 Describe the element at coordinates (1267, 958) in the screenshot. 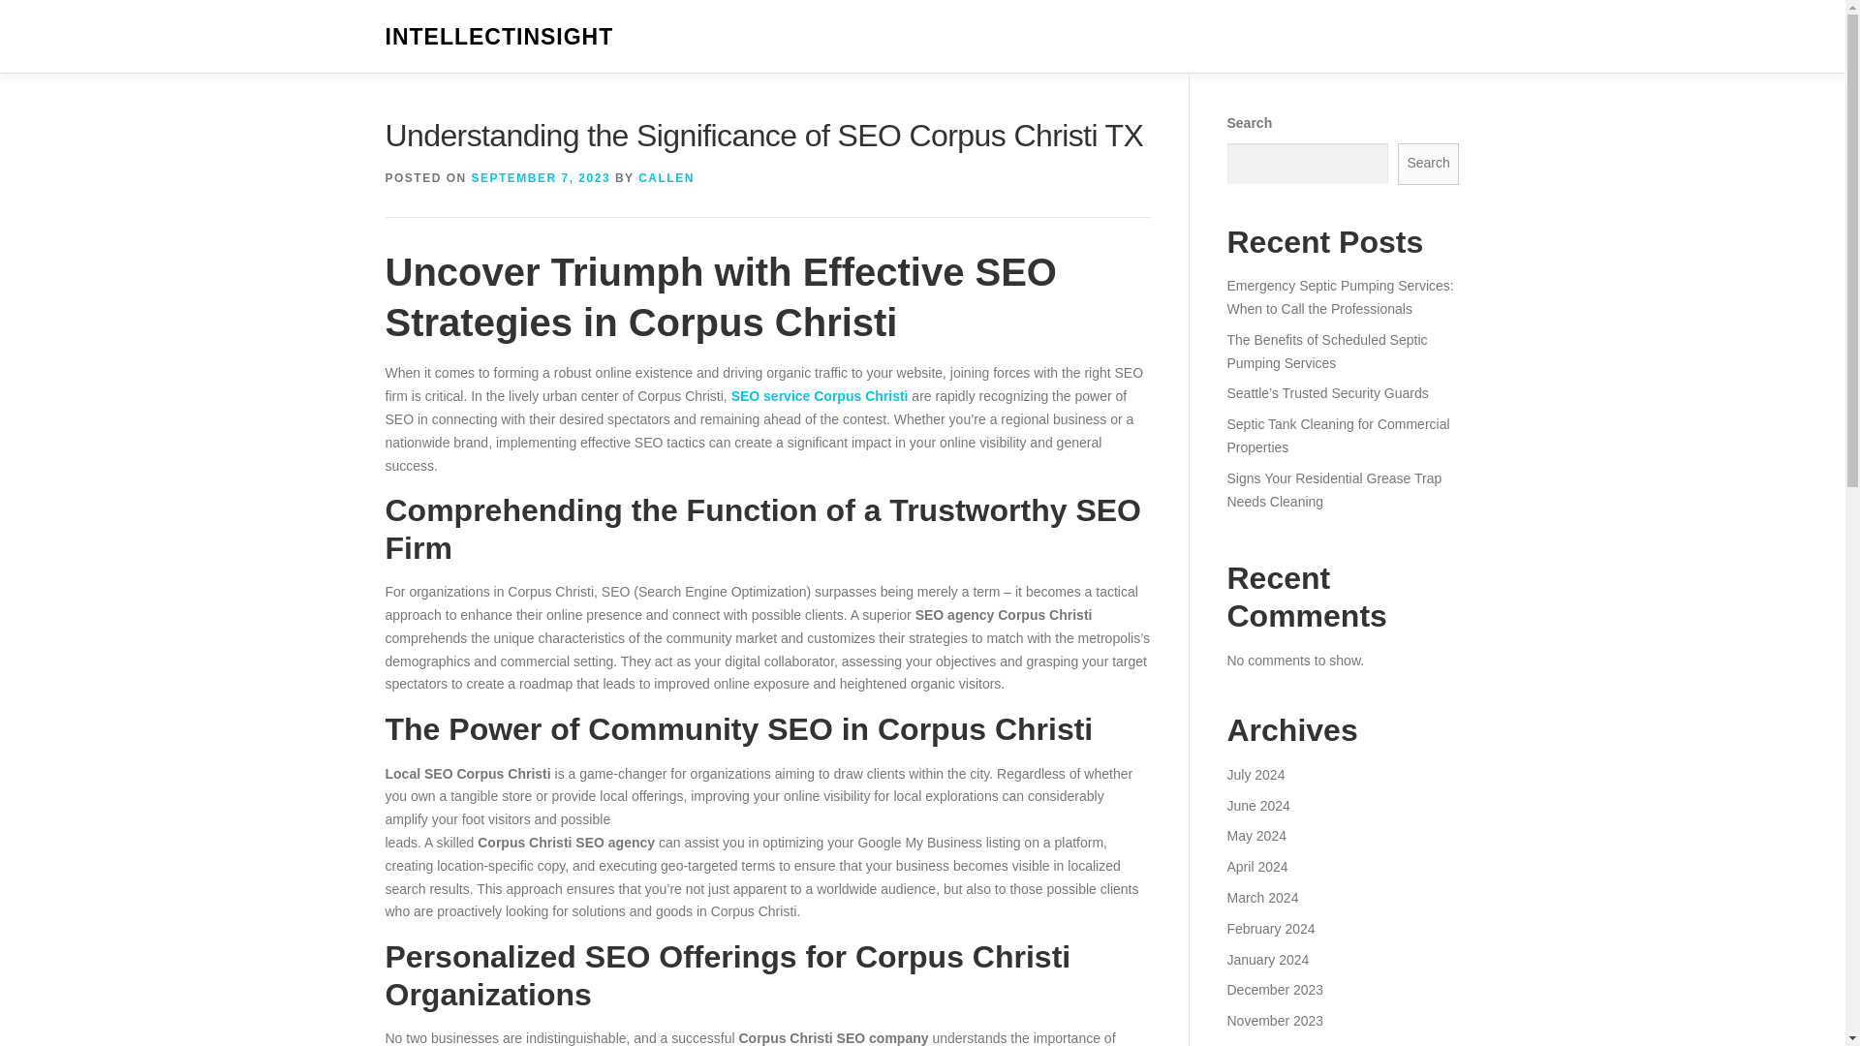

I see `January 2024` at that location.